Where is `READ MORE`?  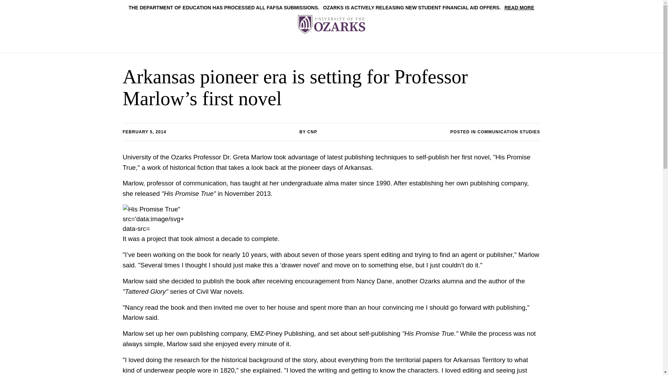
READ MORE is located at coordinates (519, 8).